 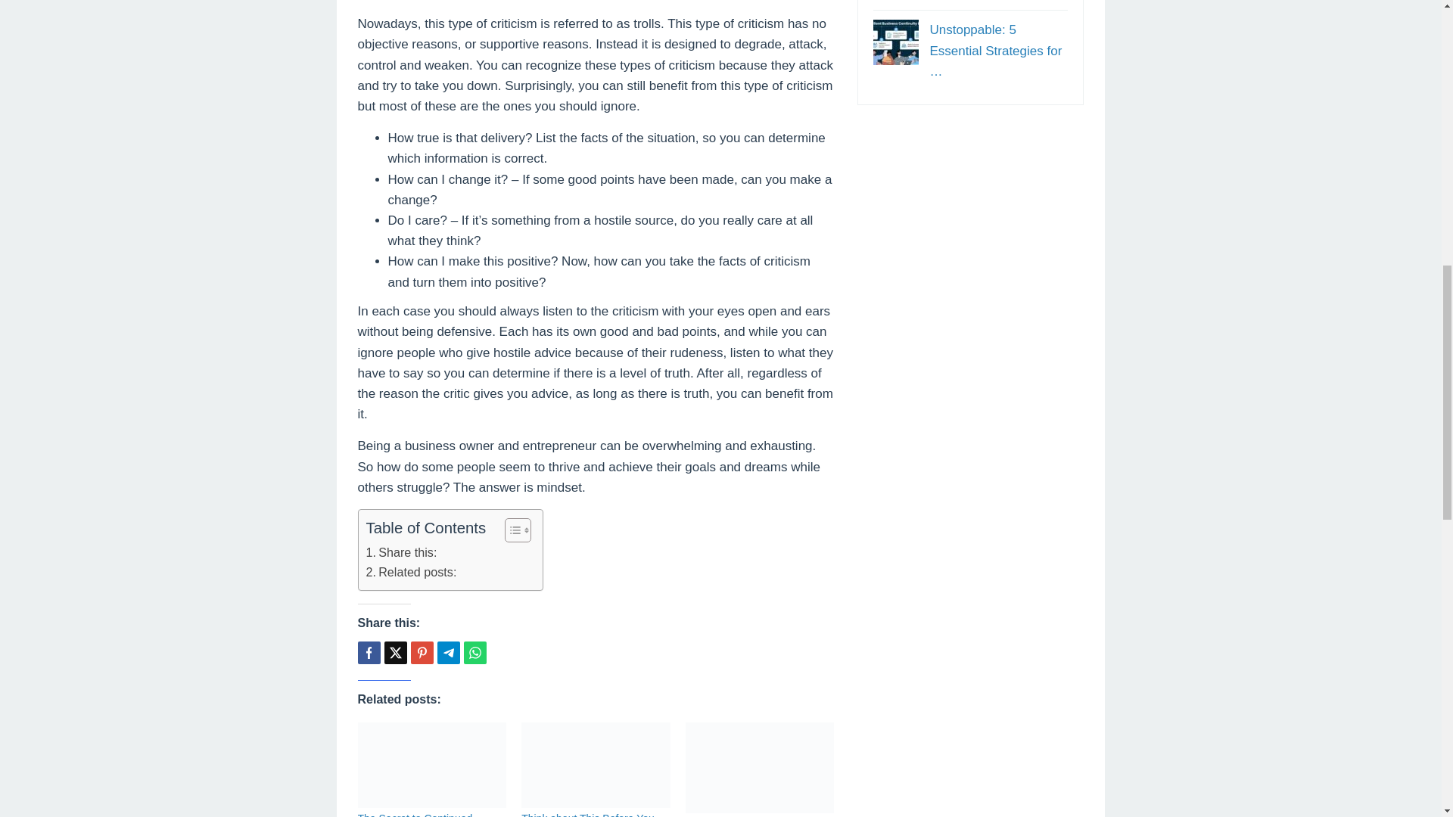 I want to click on Think about This Before You Start a Business, so click(x=588, y=814).